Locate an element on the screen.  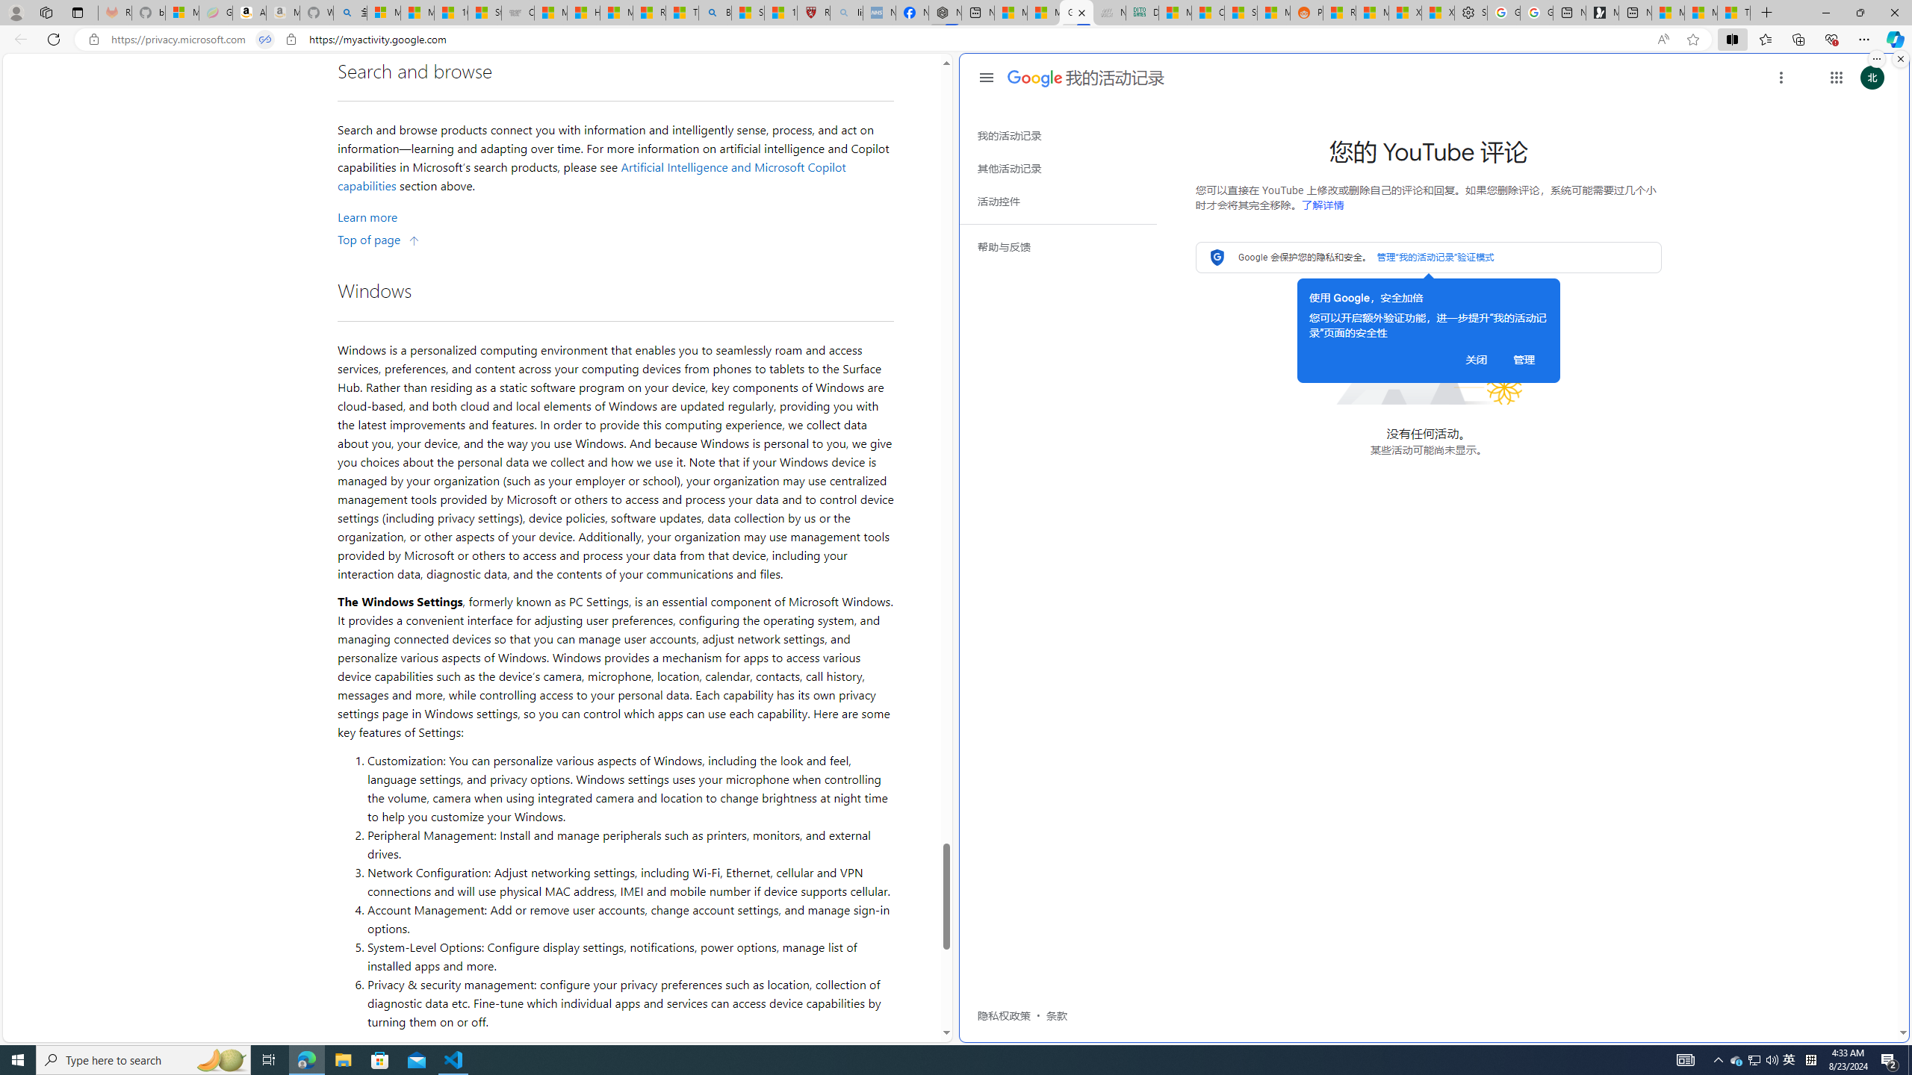
Top of page is located at coordinates (379, 239).